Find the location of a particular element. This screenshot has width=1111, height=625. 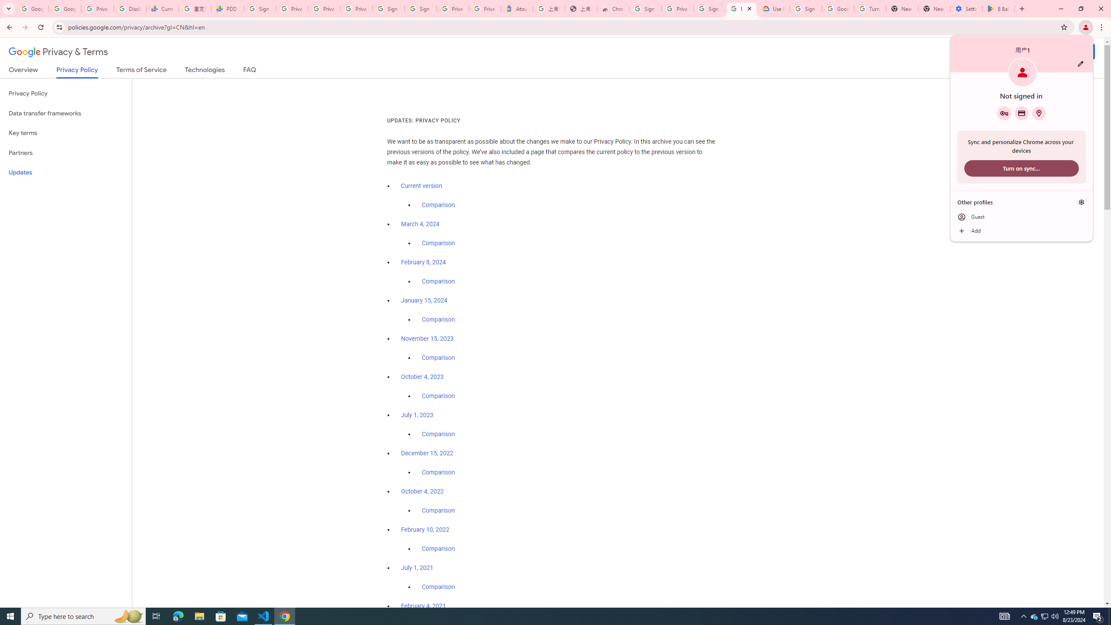

January 15, 2024 is located at coordinates (424, 301).